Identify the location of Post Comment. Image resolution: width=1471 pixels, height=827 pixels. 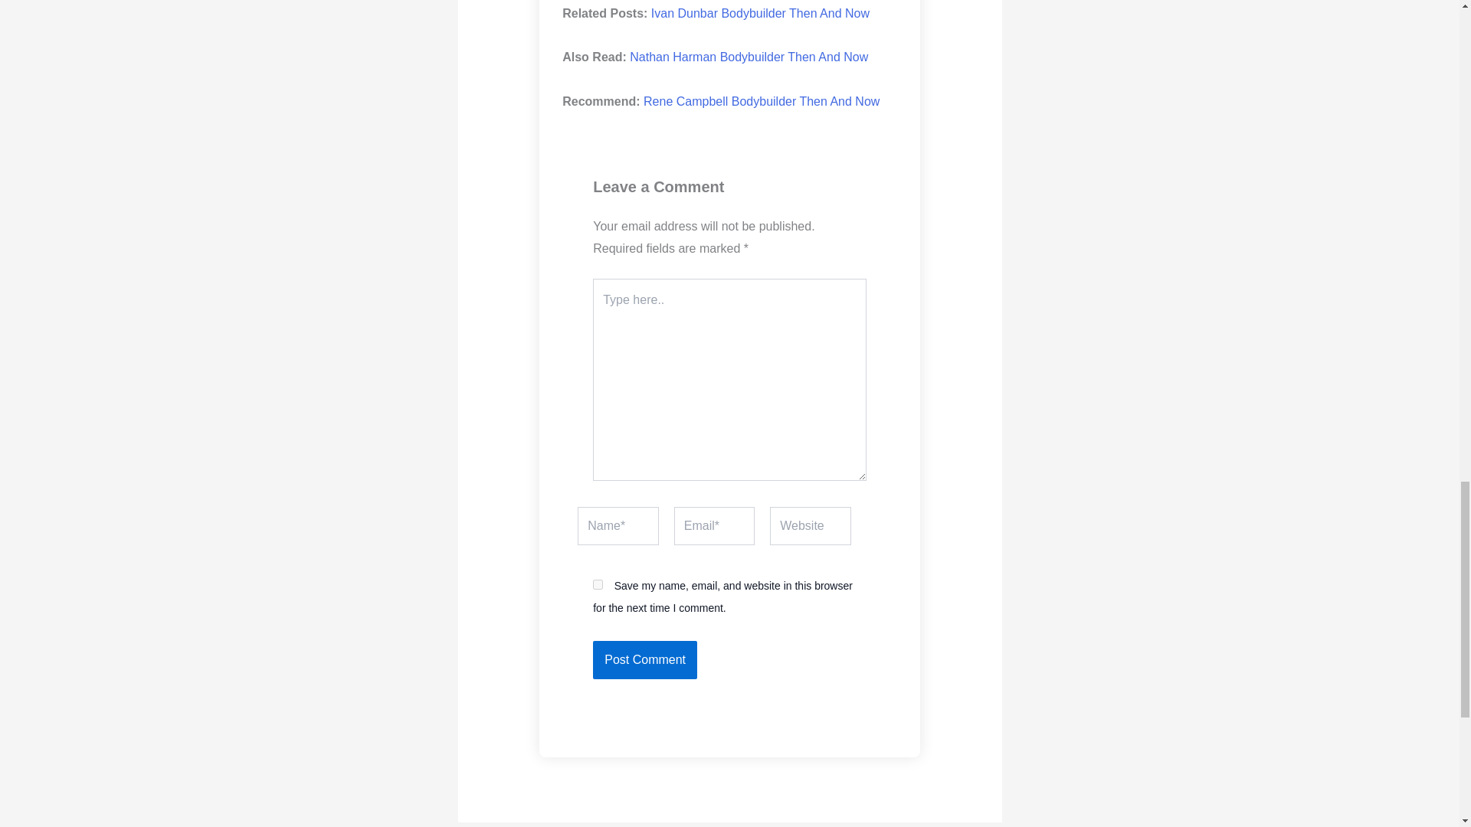
(645, 660).